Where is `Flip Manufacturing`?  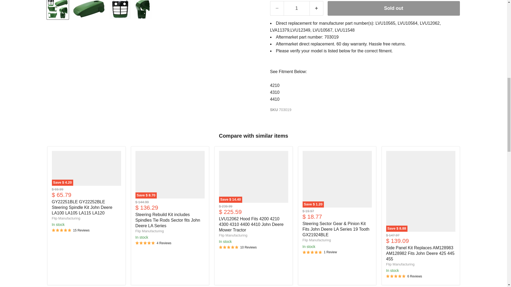 Flip Manufacturing is located at coordinates (149, 231).